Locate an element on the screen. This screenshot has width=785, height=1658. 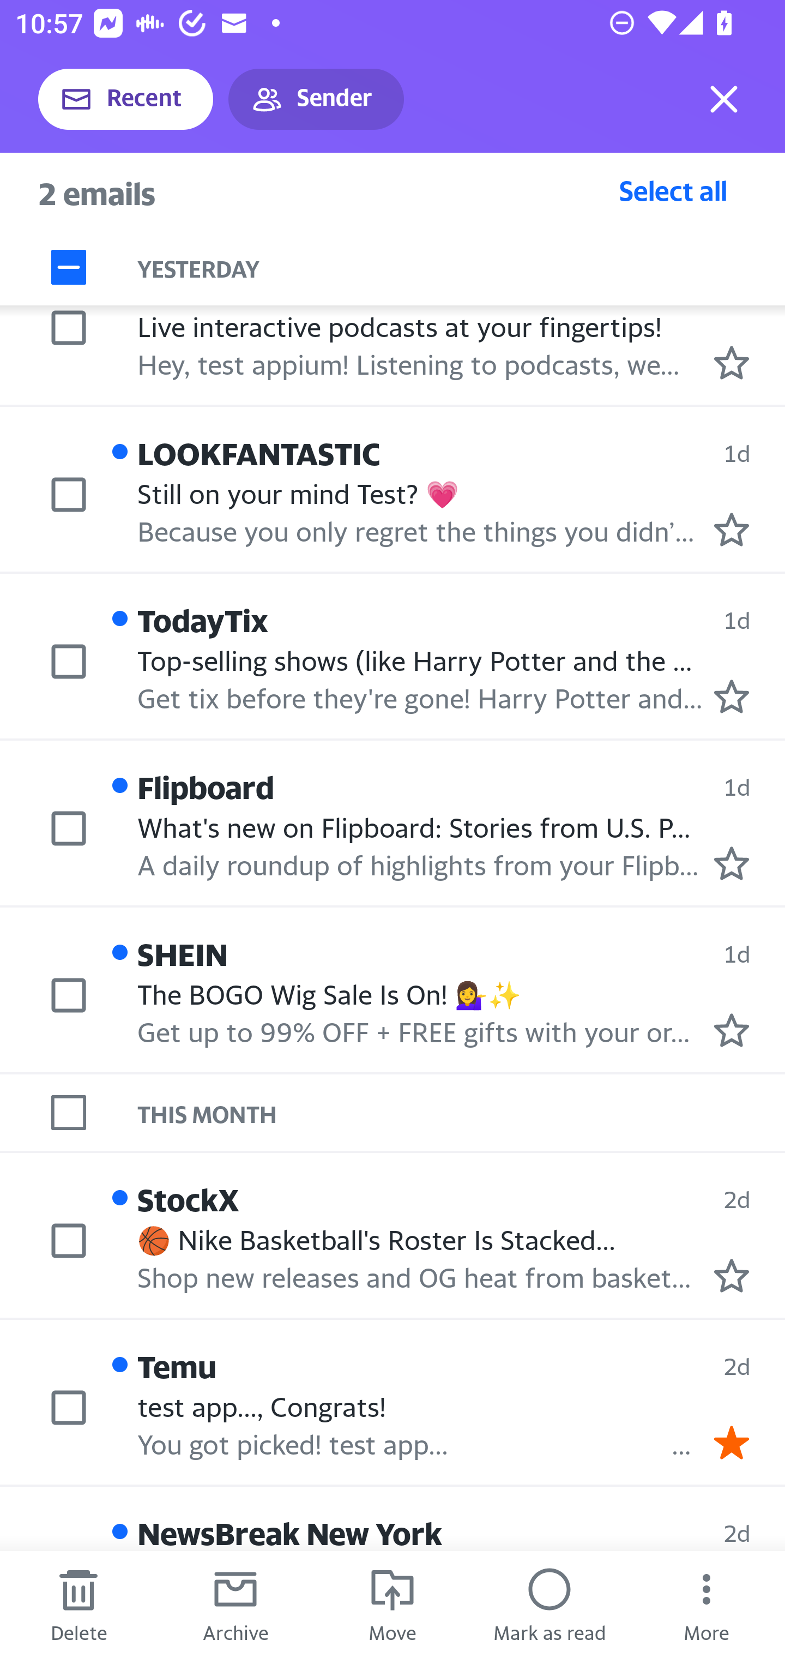
Delete is located at coordinates (78, 1605).